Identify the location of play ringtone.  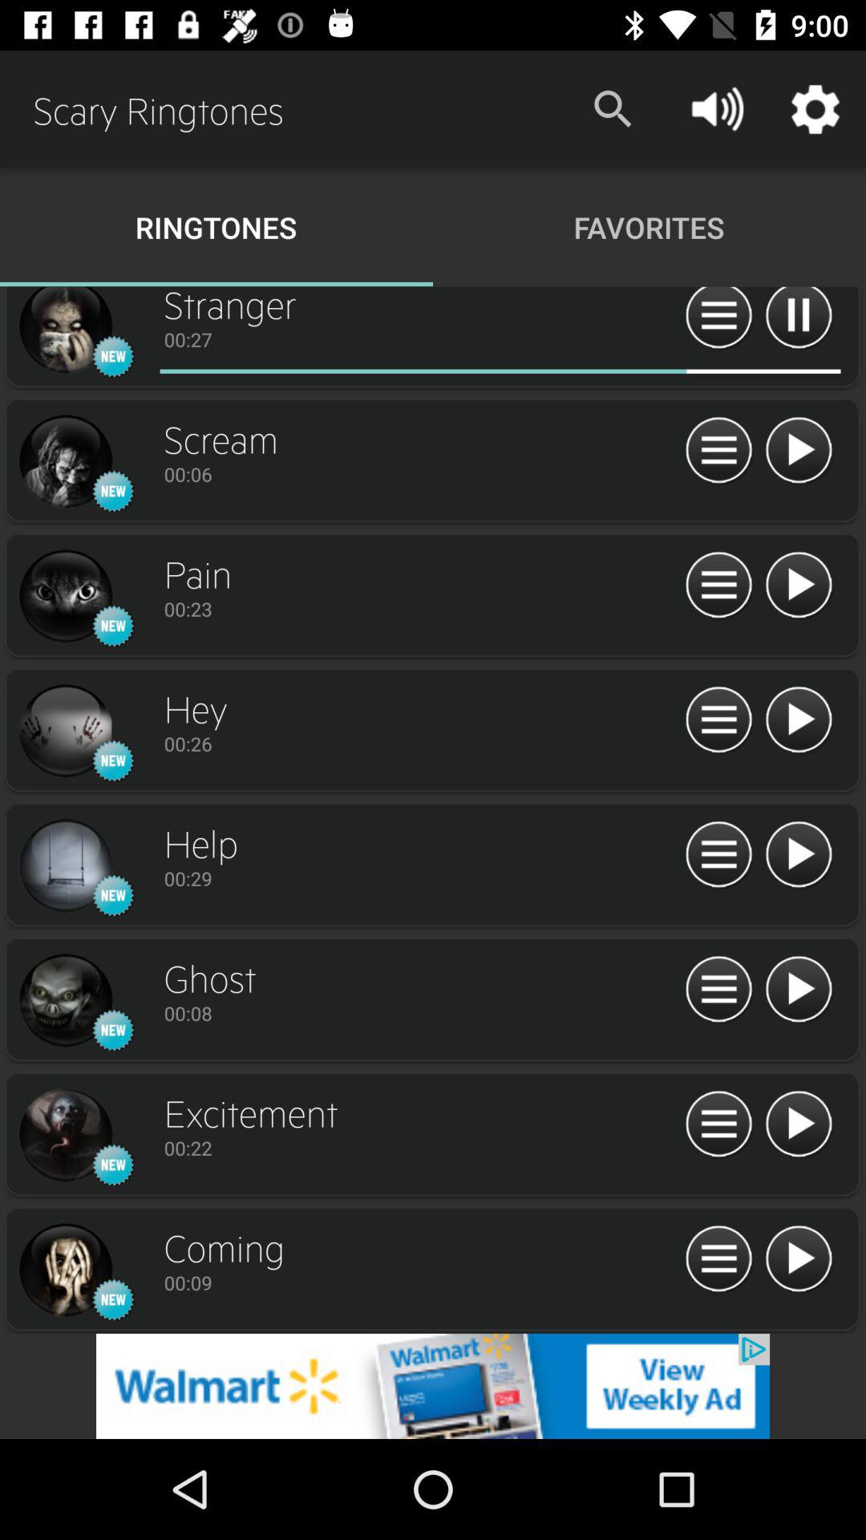
(799, 451).